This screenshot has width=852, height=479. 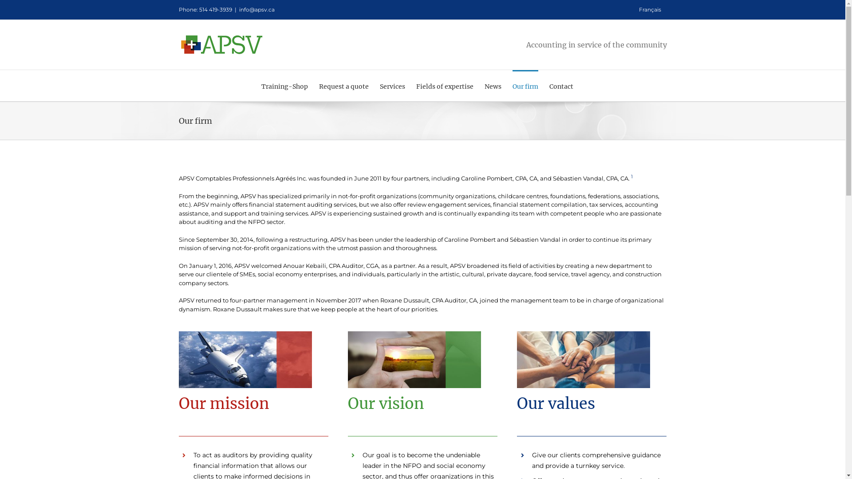 What do you see at coordinates (493, 86) in the screenshot?
I see `News` at bounding box center [493, 86].